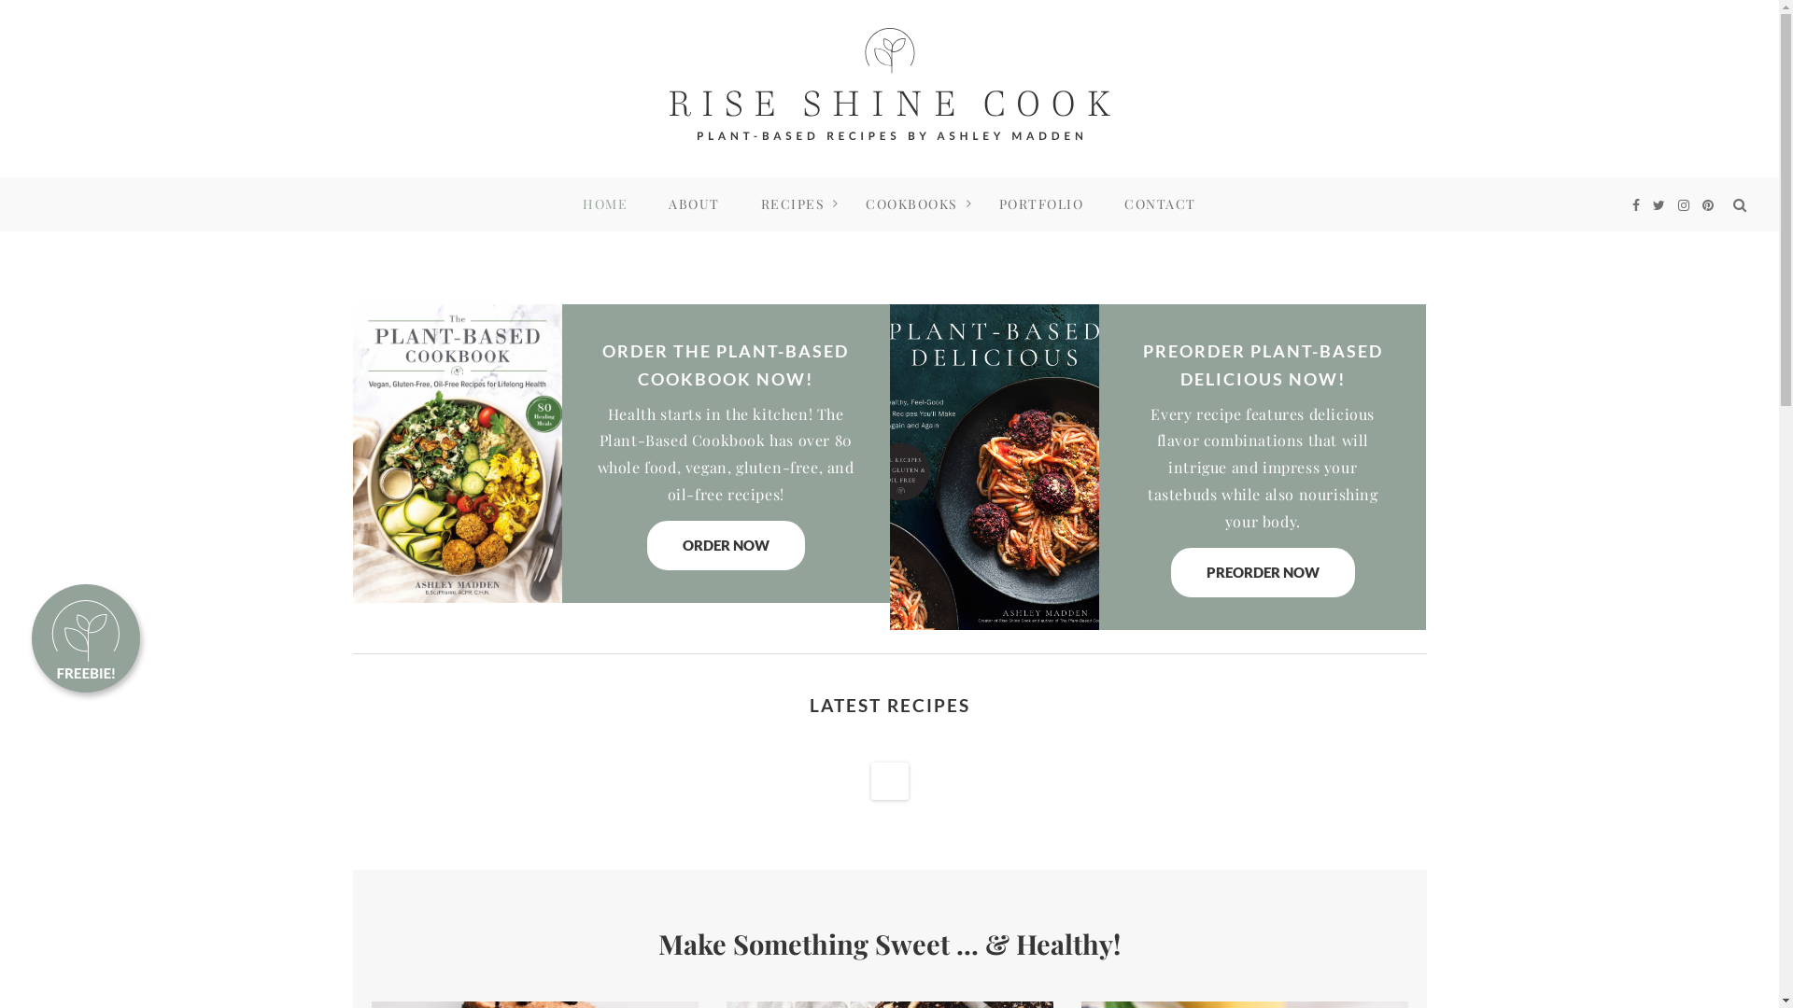 The width and height of the screenshot is (1793, 1008). I want to click on PREORDER NOW, so click(1263, 573).